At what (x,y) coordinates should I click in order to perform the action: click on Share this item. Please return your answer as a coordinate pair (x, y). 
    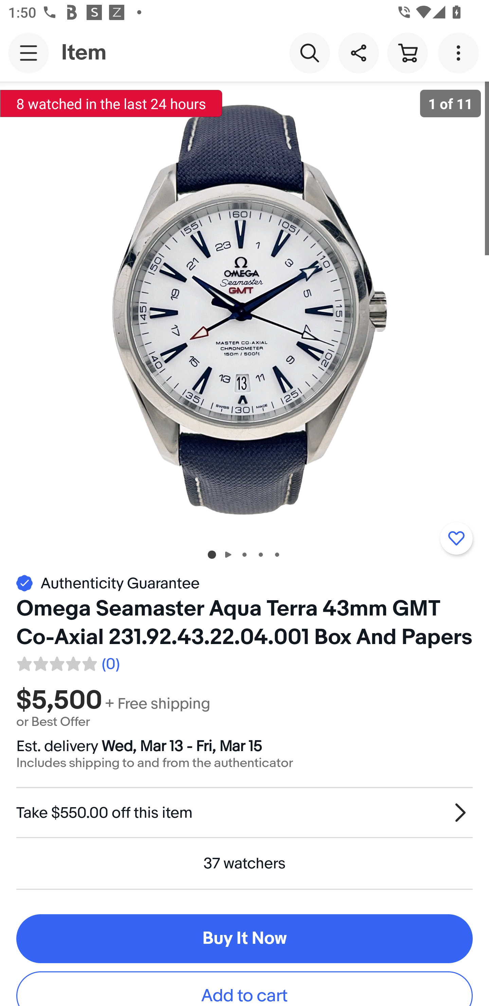
    Looking at the image, I should click on (358, 52).